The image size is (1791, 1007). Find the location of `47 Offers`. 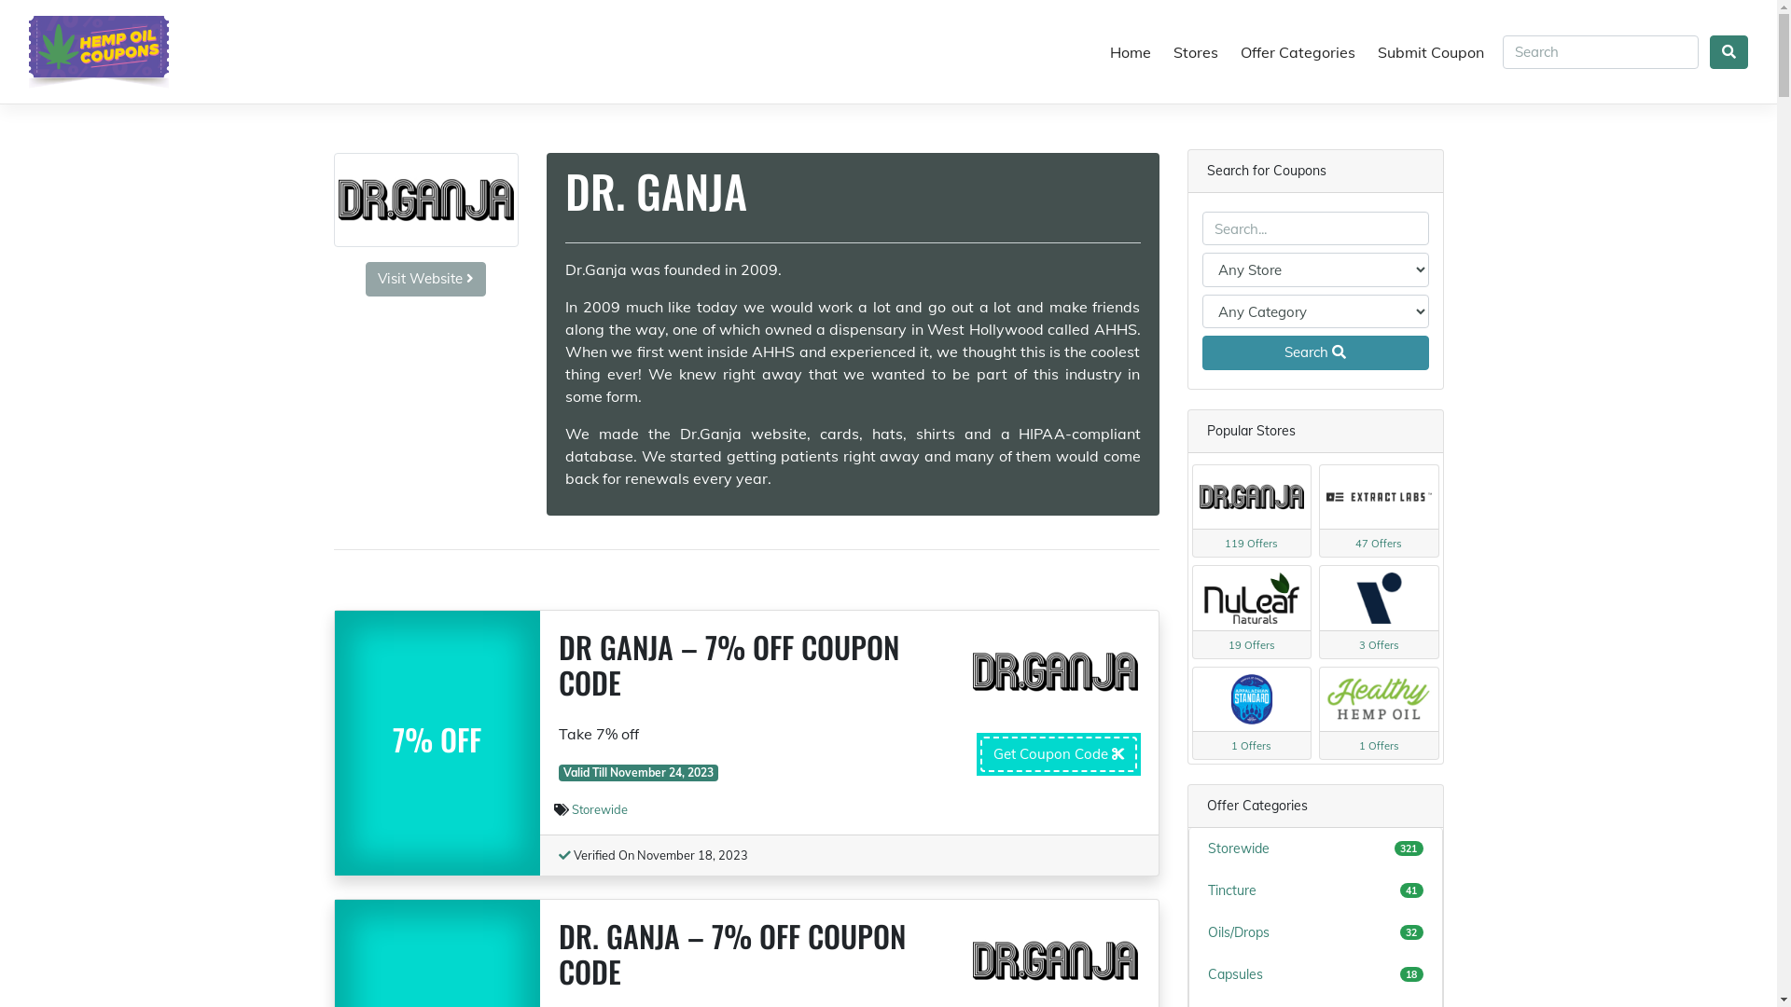

47 Offers is located at coordinates (1379, 511).